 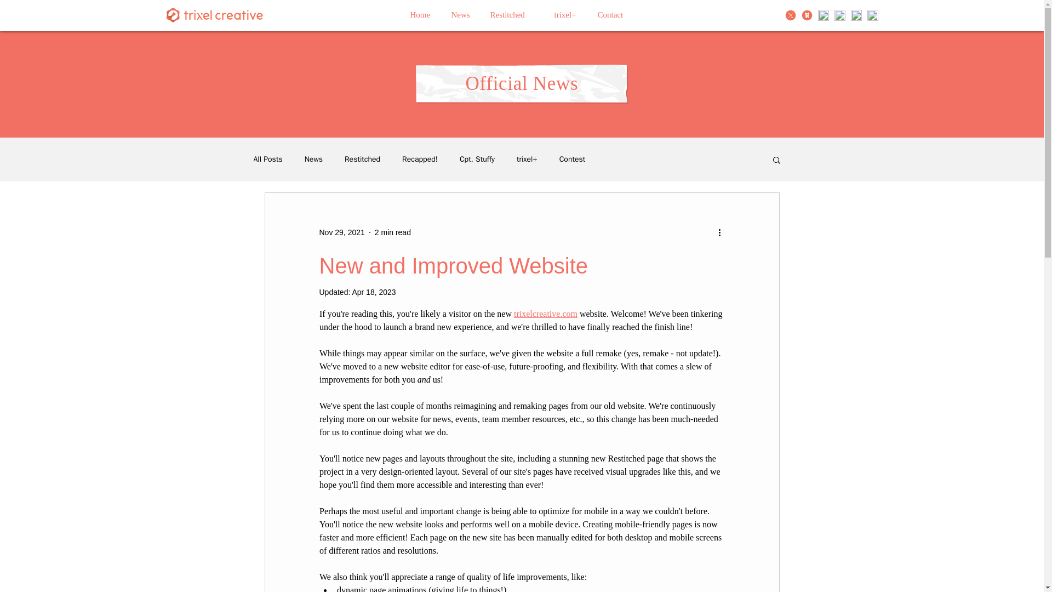 I want to click on Home, so click(x=422, y=15).